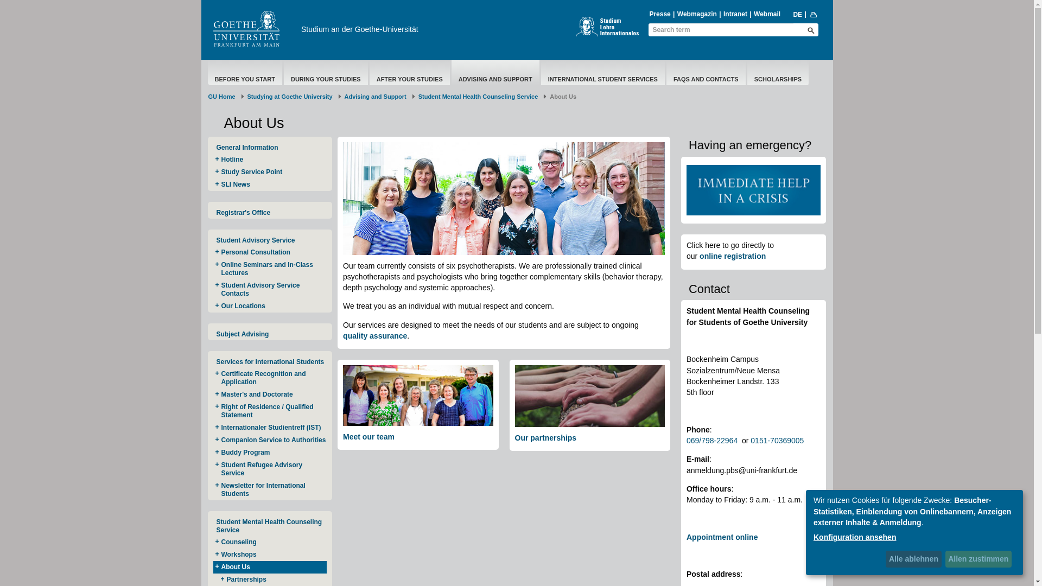 This screenshot has height=586, width=1042. What do you see at coordinates (659, 14) in the screenshot?
I see `Presse` at bounding box center [659, 14].